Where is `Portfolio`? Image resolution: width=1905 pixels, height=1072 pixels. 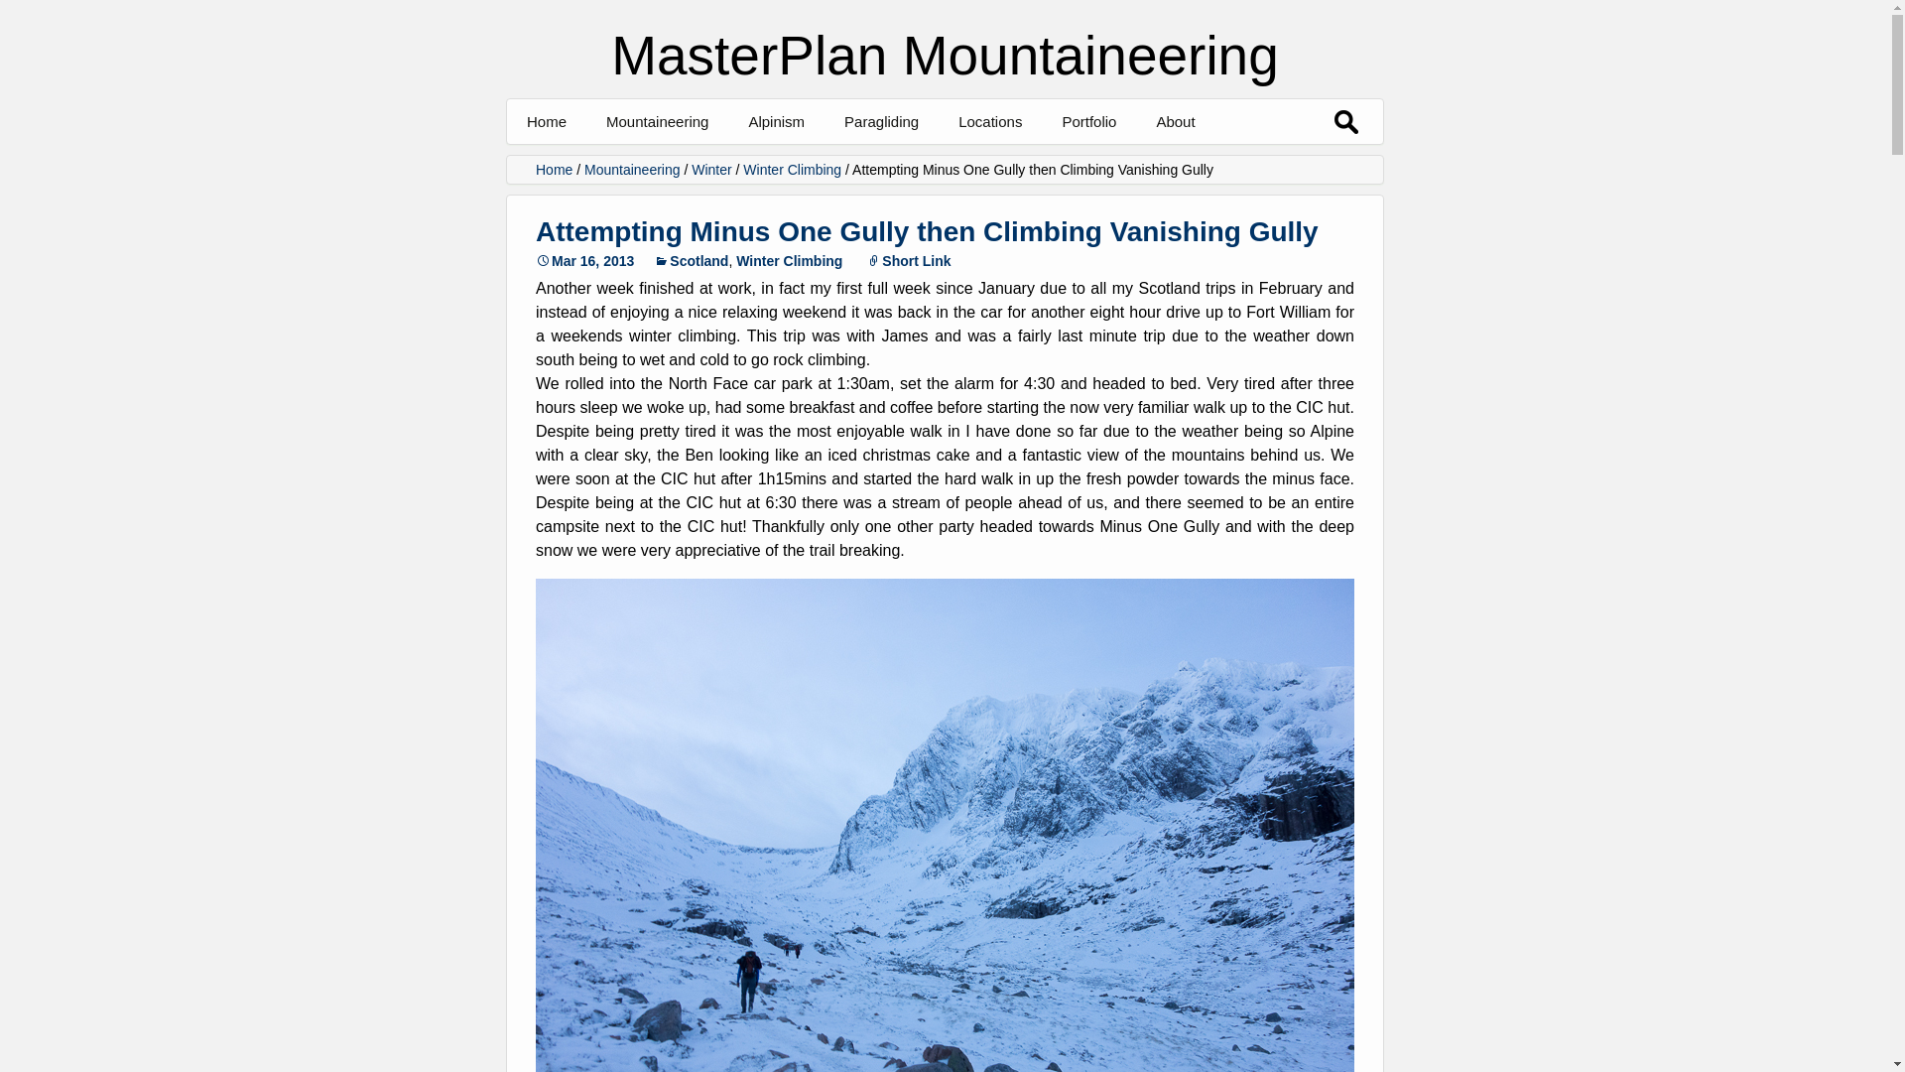 Portfolio is located at coordinates (1088, 121).